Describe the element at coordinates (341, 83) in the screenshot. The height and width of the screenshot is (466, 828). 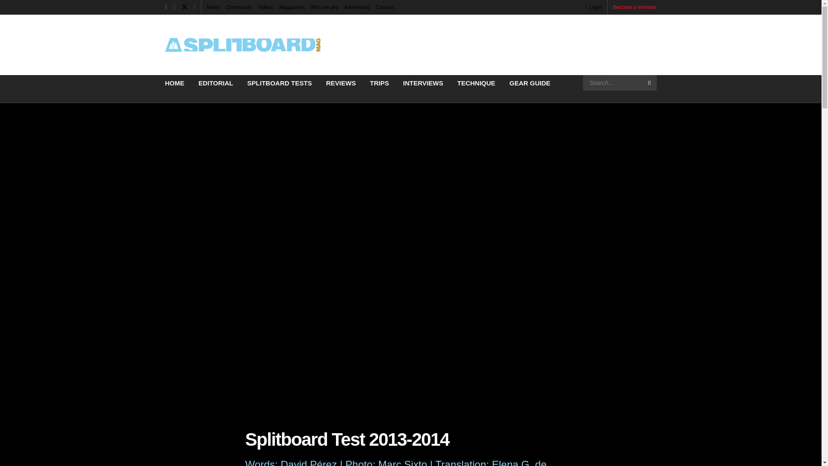
I see `REVIEWS` at that location.